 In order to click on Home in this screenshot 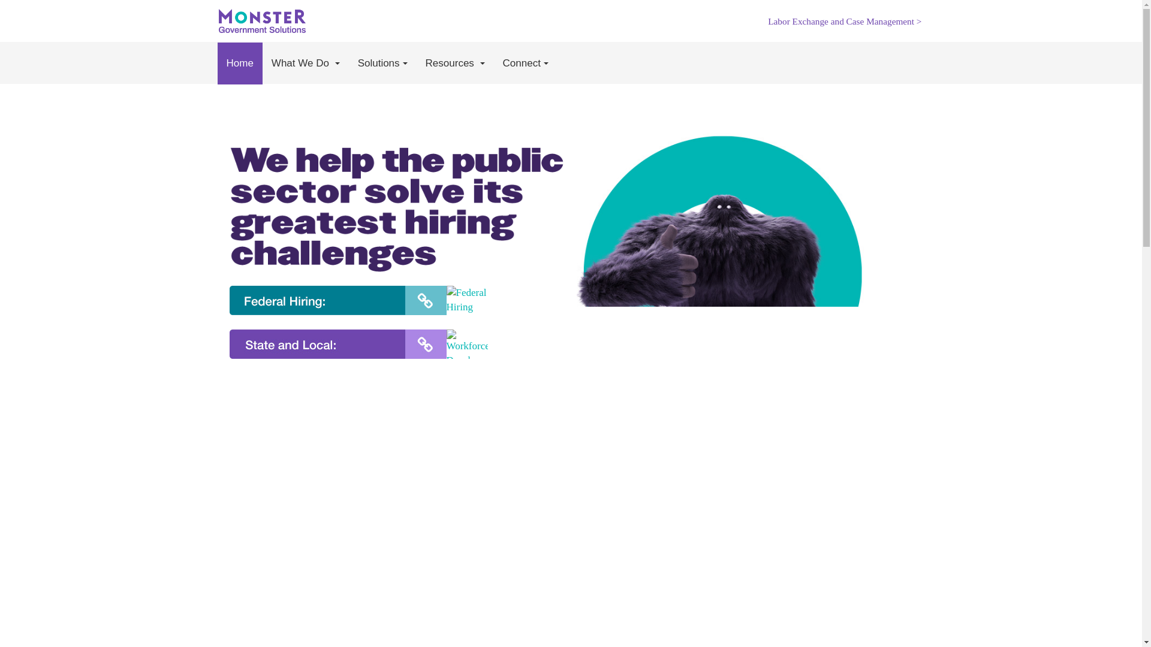, I will do `click(240, 64)`.